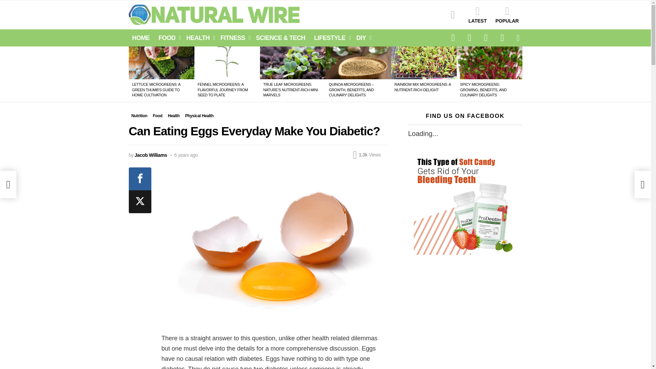 Image resolution: width=656 pixels, height=369 pixels. What do you see at coordinates (184, 155) in the screenshot?
I see `September 29, 2018, 5:12 am` at bounding box center [184, 155].